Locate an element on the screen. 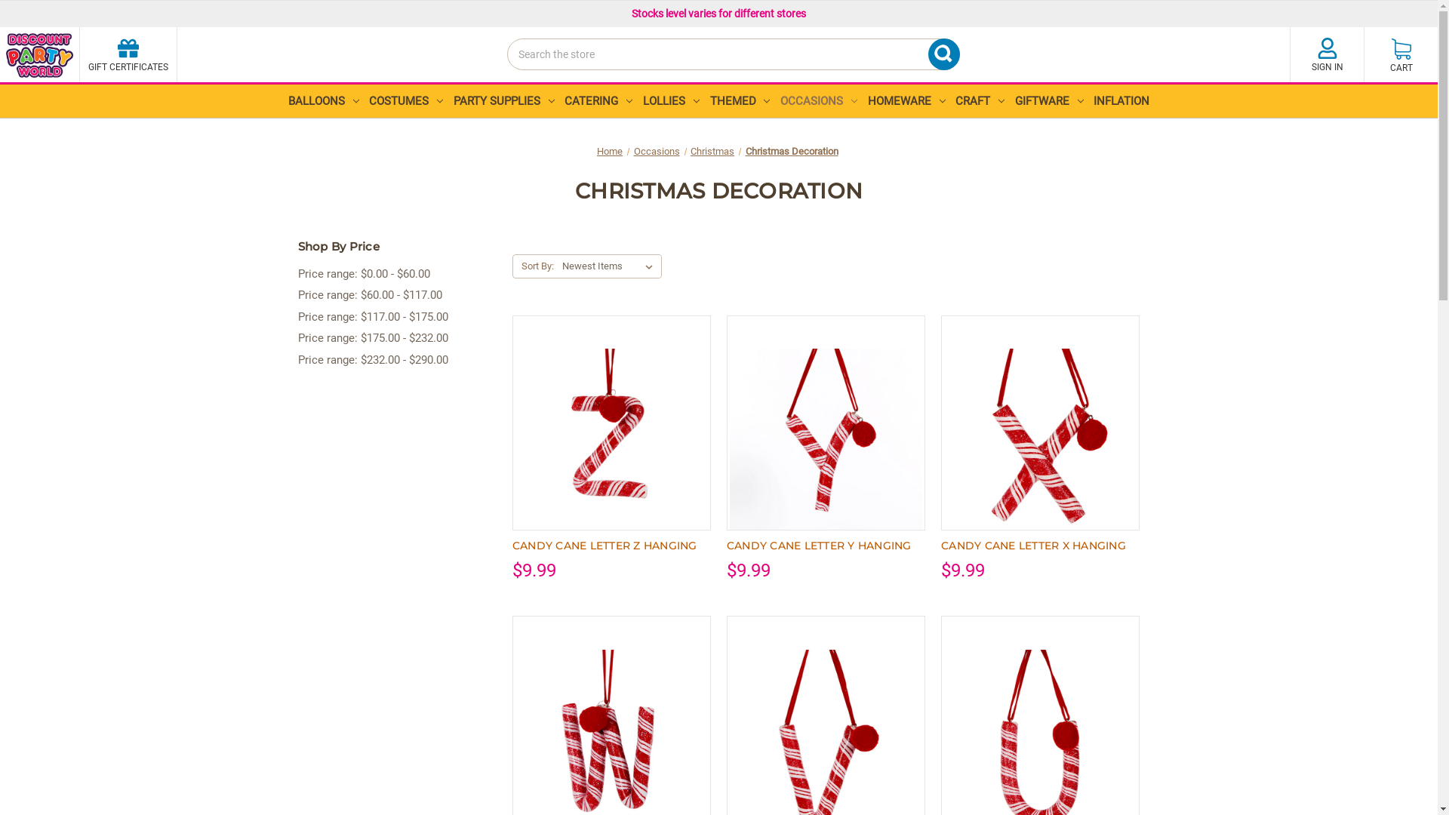  SIGN IN is located at coordinates (1327, 54).